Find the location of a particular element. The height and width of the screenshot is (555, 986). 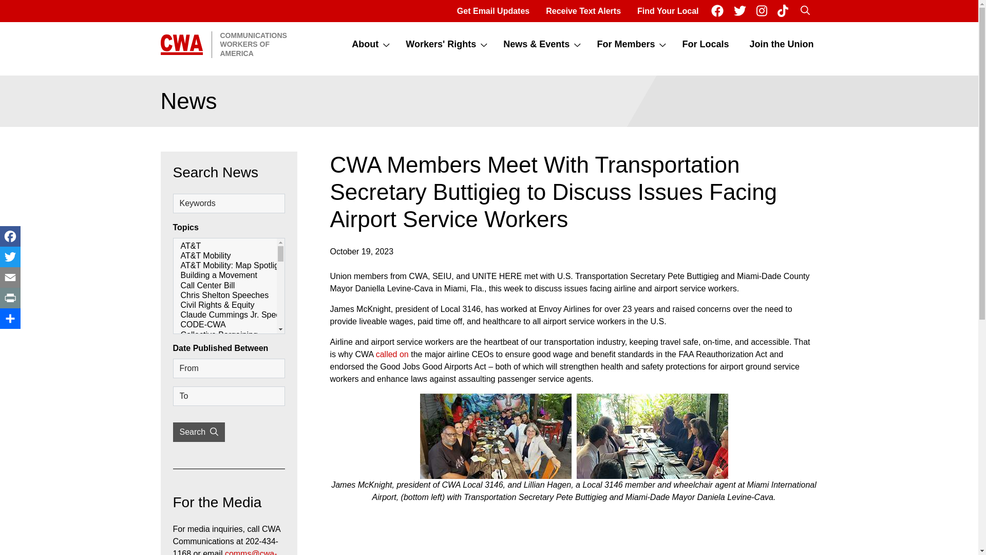

Workers' Rights is located at coordinates (493, 11).